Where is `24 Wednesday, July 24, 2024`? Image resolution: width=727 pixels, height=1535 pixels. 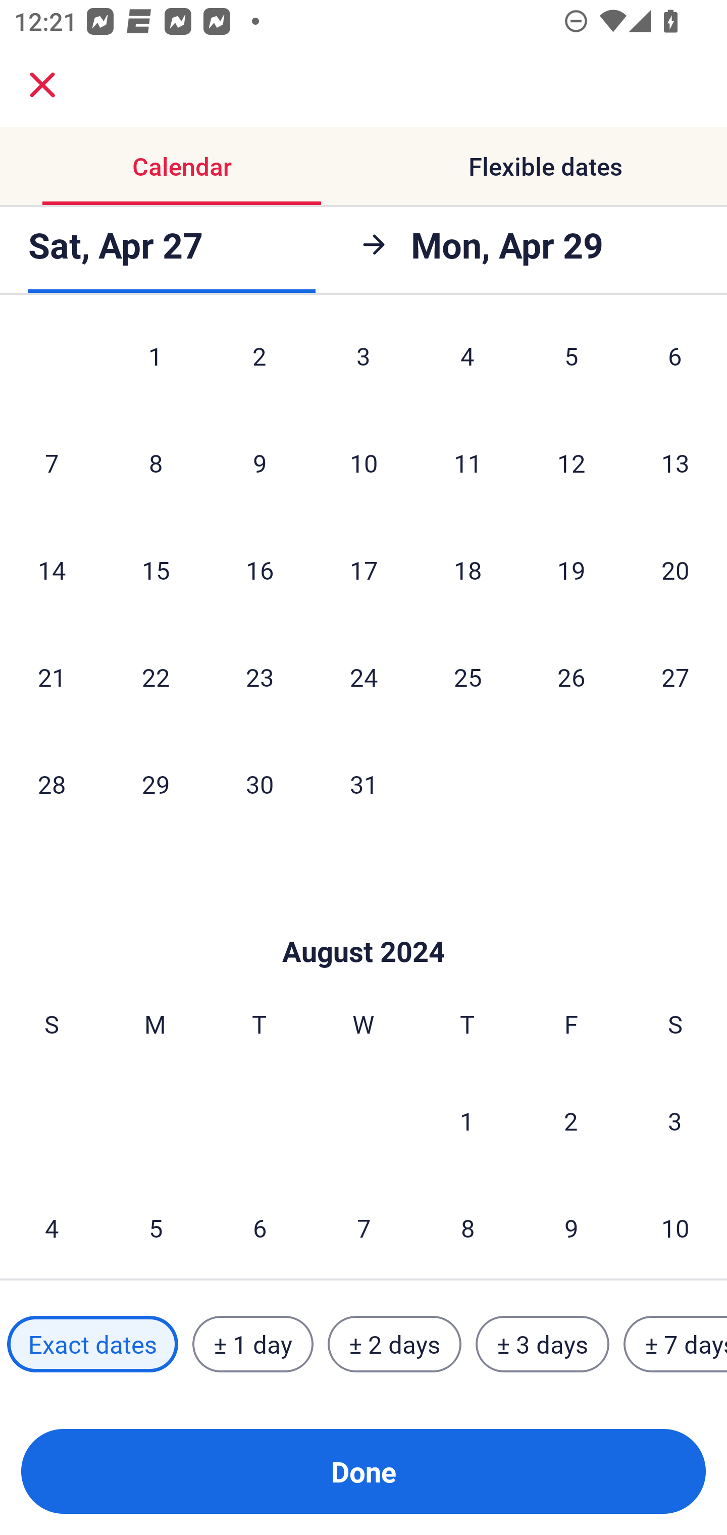 24 Wednesday, July 24, 2024 is located at coordinates (363, 677).